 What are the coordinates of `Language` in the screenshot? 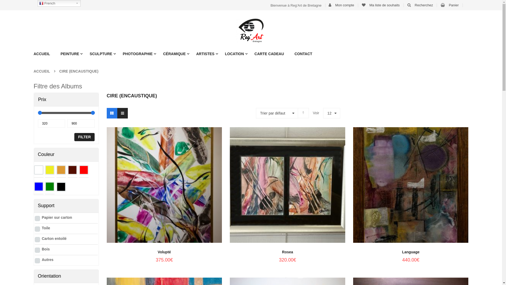 It's located at (411, 252).